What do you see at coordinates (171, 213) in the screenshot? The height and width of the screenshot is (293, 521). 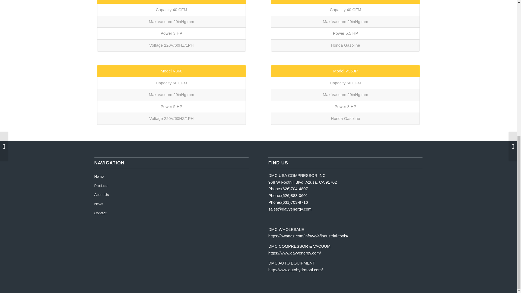 I see `Contact` at bounding box center [171, 213].